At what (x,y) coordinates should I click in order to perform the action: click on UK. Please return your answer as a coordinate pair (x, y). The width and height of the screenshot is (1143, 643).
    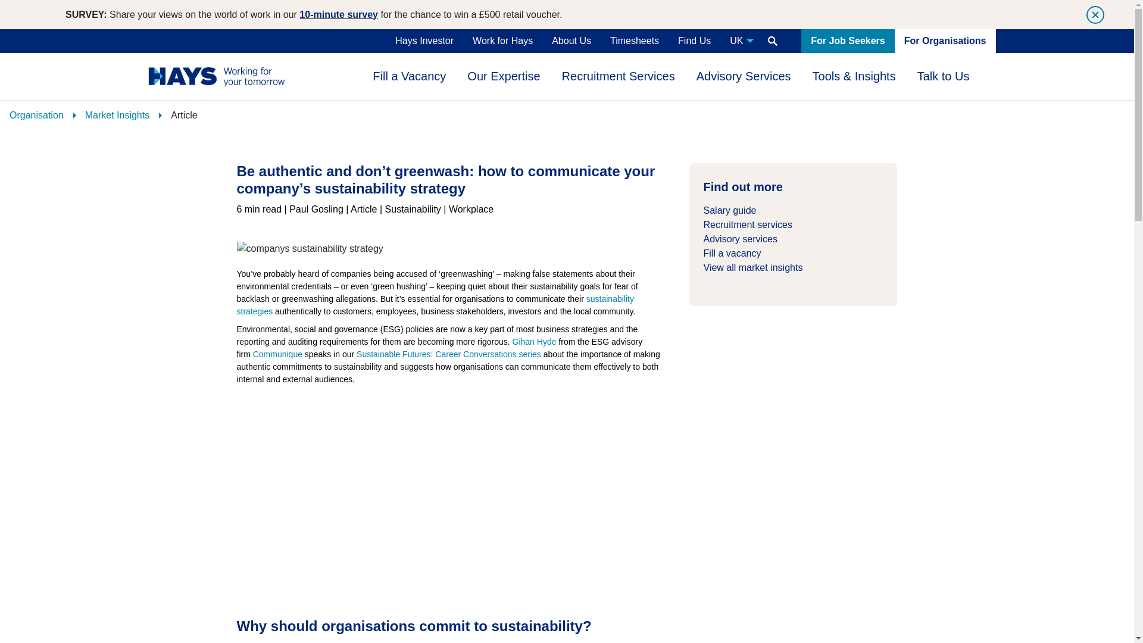
    Looking at the image, I should click on (739, 40).